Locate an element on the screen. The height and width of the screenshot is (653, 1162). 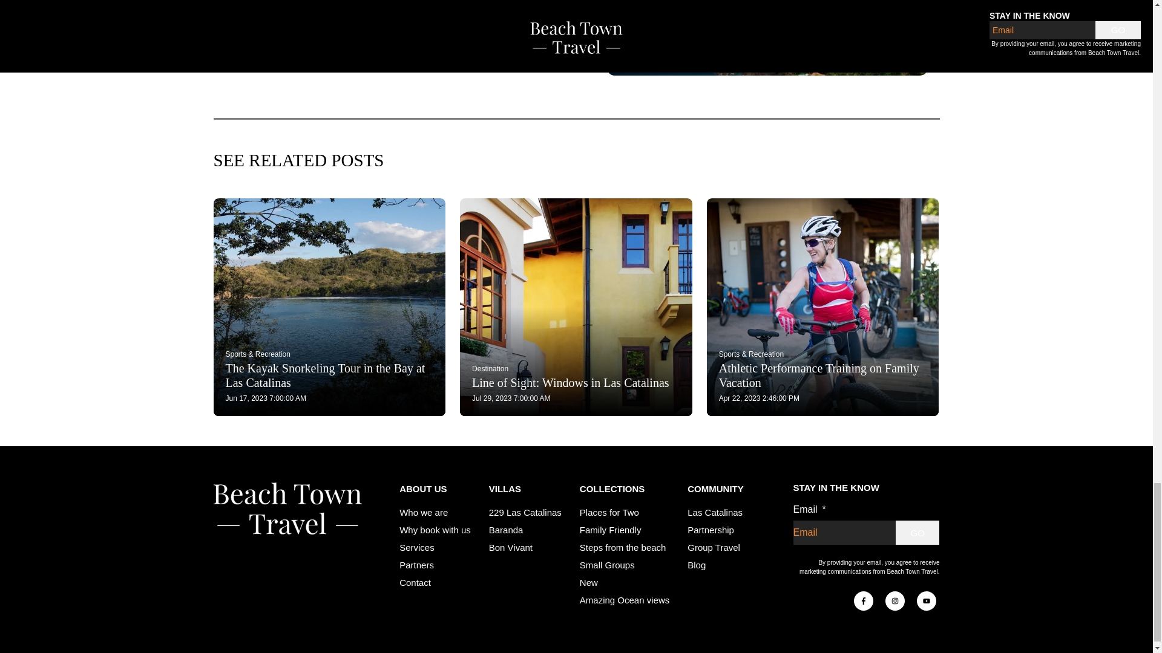
logo is located at coordinates (287, 508).